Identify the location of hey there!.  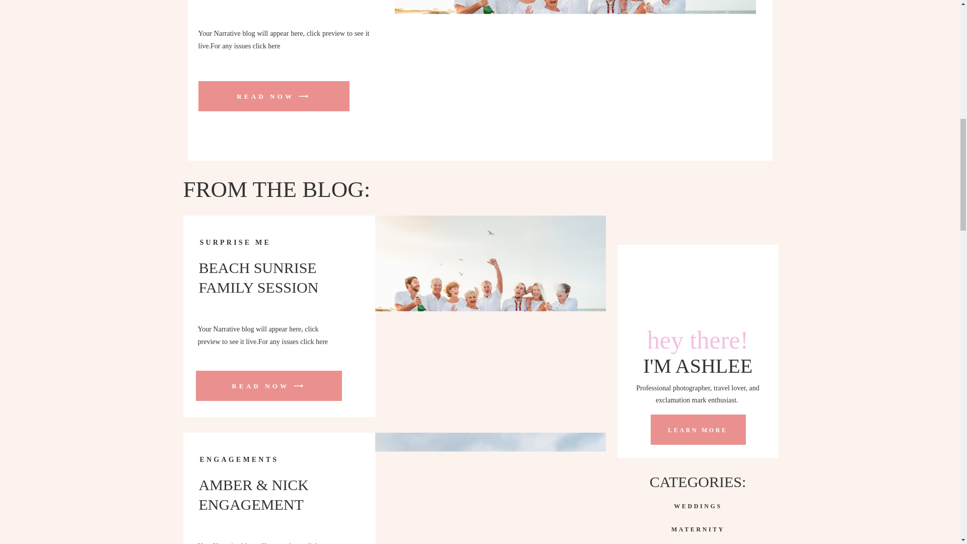
(697, 339).